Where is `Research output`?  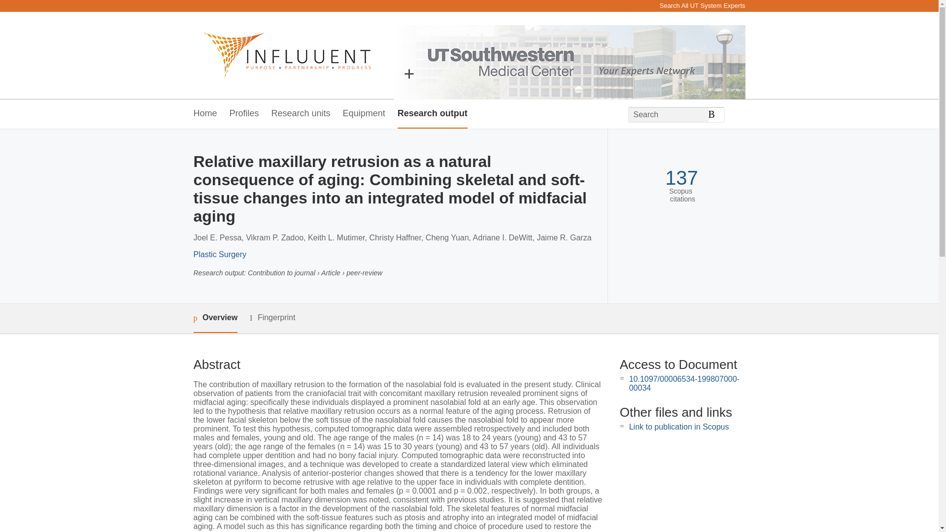 Research output is located at coordinates (432, 114).